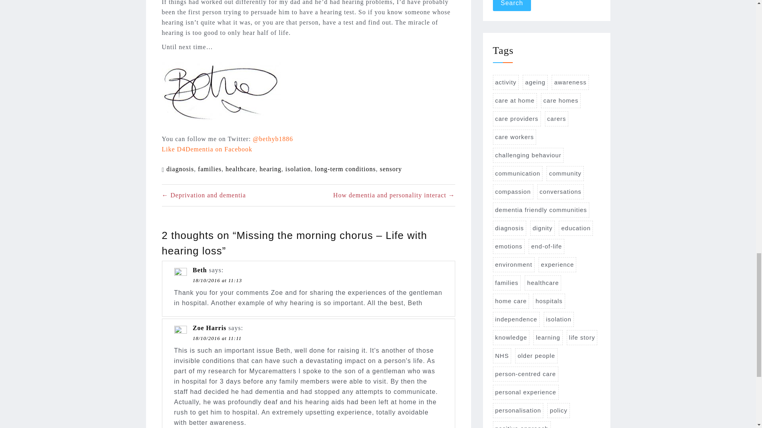 The height and width of the screenshot is (428, 762). I want to click on care providers, so click(517, 118).